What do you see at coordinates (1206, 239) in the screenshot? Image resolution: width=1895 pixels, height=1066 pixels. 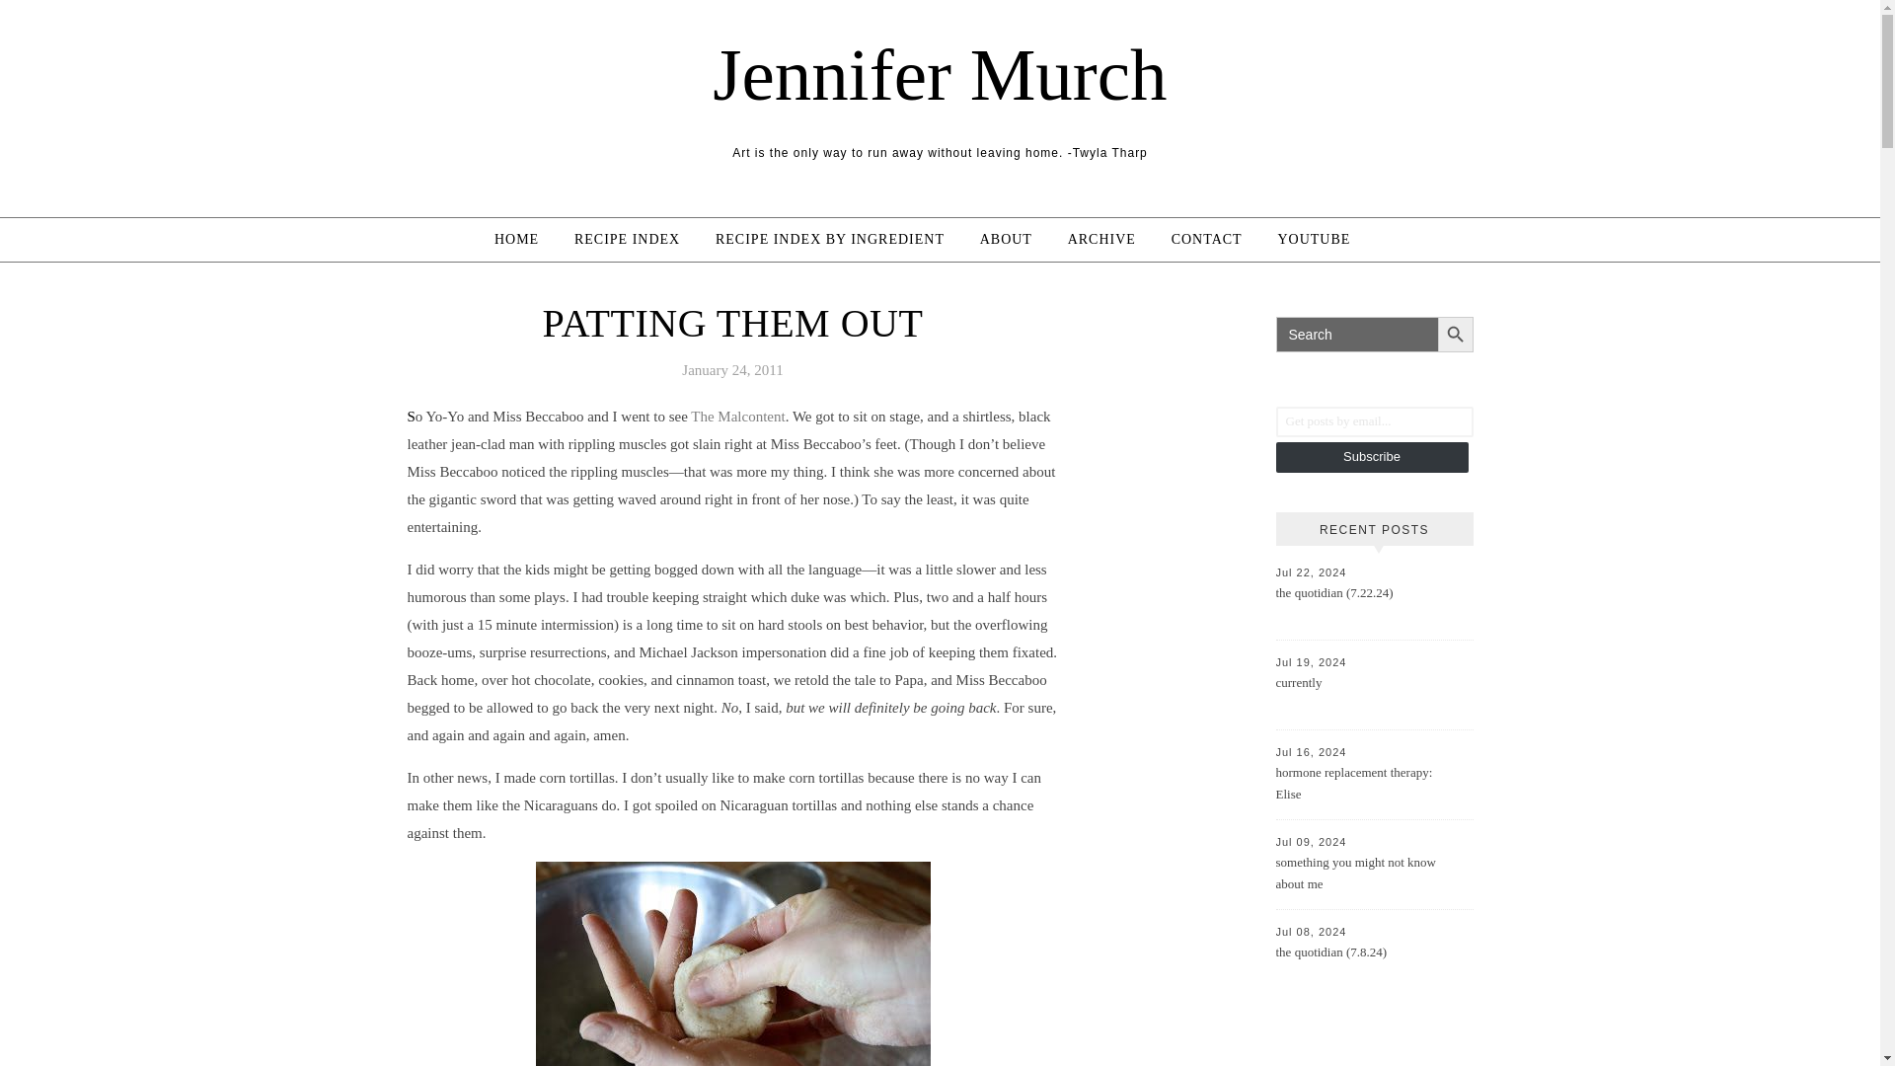 I see `CONTACT` at bounding box center [1206, 239].